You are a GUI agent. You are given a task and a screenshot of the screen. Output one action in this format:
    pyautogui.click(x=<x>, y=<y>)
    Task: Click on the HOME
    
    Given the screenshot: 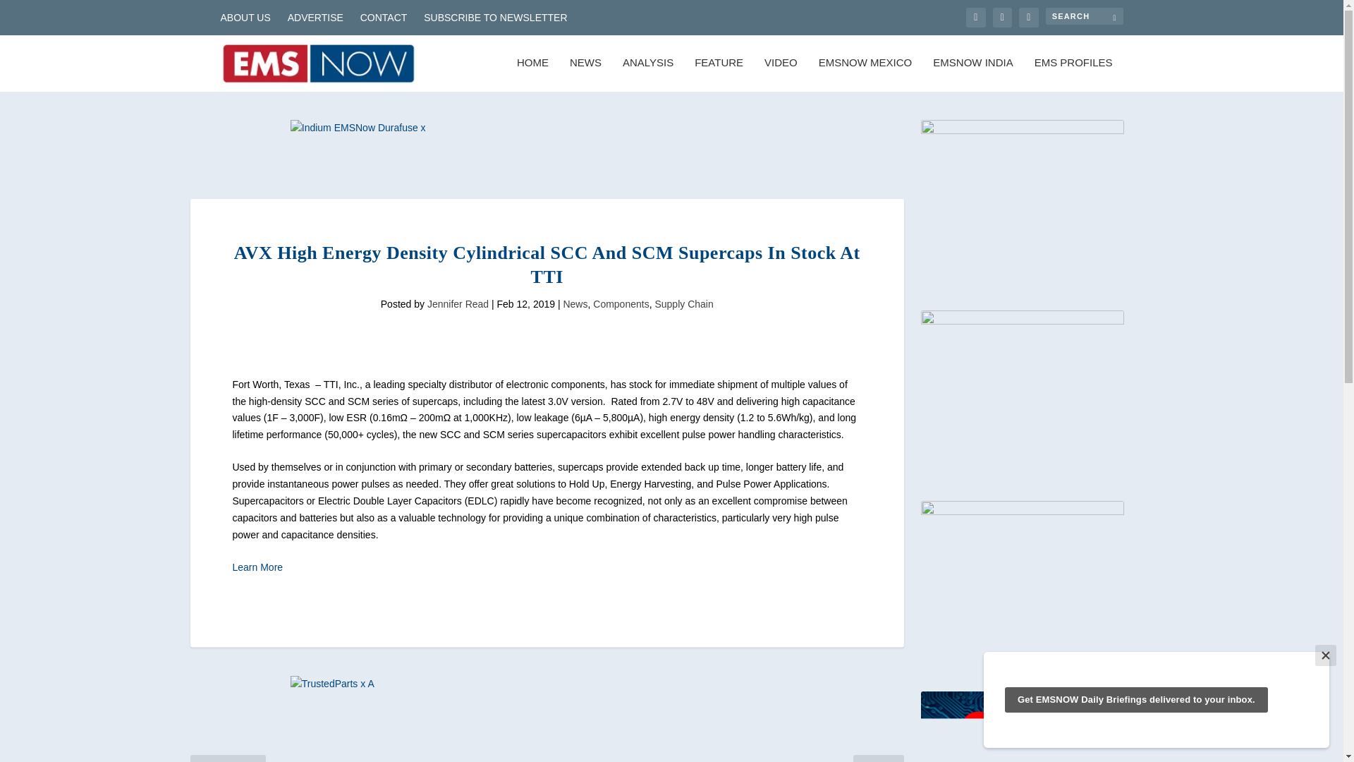 What is the action you would take?
    pyautogui.click(x=532, y=74)
    